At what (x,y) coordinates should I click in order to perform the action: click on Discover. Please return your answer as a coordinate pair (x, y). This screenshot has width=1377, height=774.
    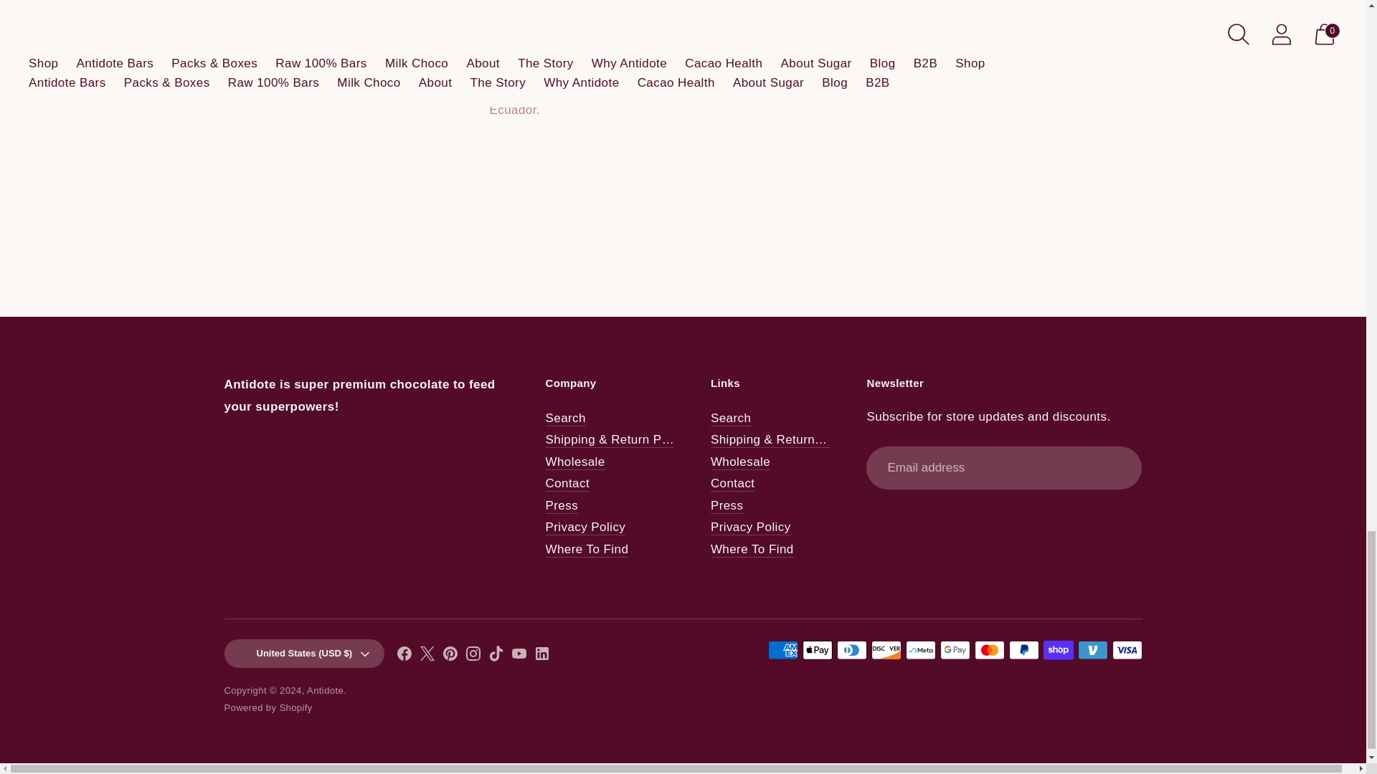
    Looking at the image, I should click on (885, 650).